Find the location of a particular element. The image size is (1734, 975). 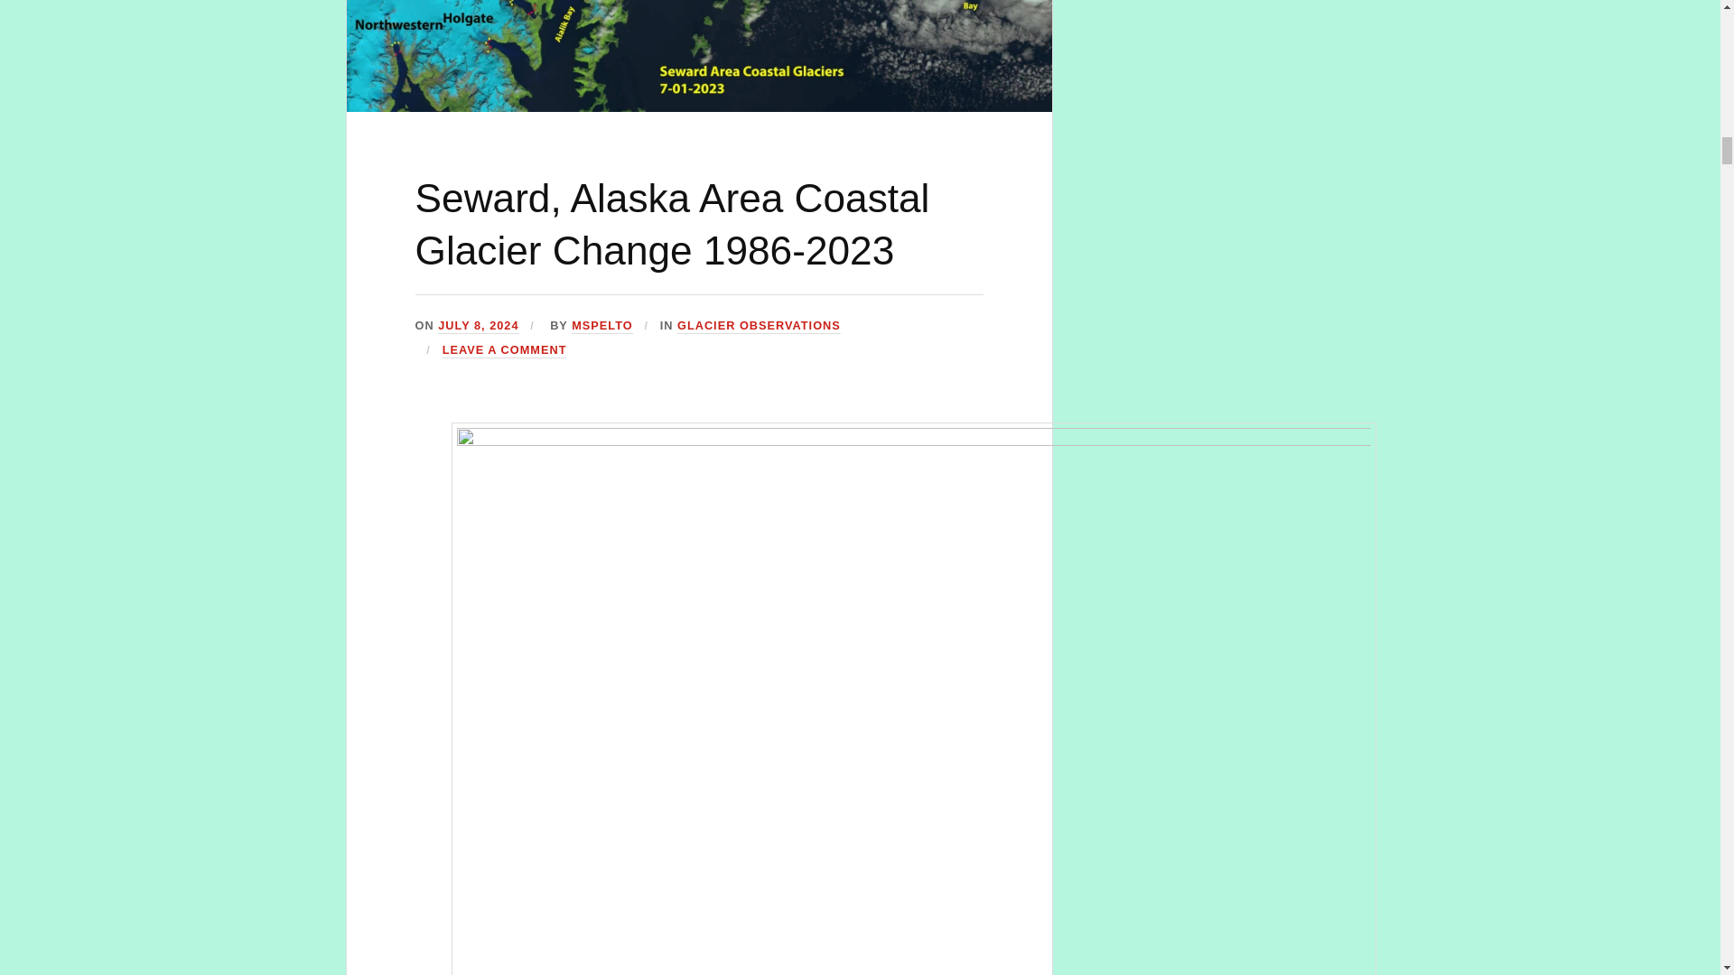

JULY 8, 2024 is located at coordinates (479, 327).